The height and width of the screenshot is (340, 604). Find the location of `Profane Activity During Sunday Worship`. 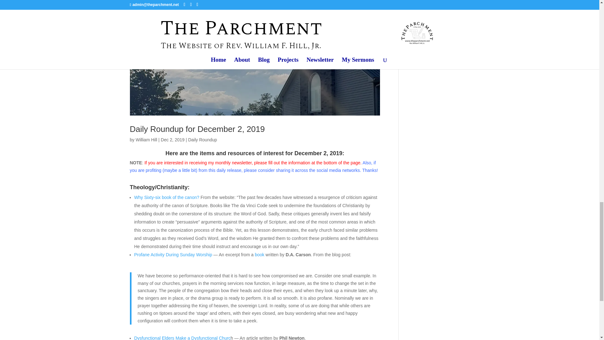

Profane Activity During Sunday Worship is located at coordinates (173, 254).